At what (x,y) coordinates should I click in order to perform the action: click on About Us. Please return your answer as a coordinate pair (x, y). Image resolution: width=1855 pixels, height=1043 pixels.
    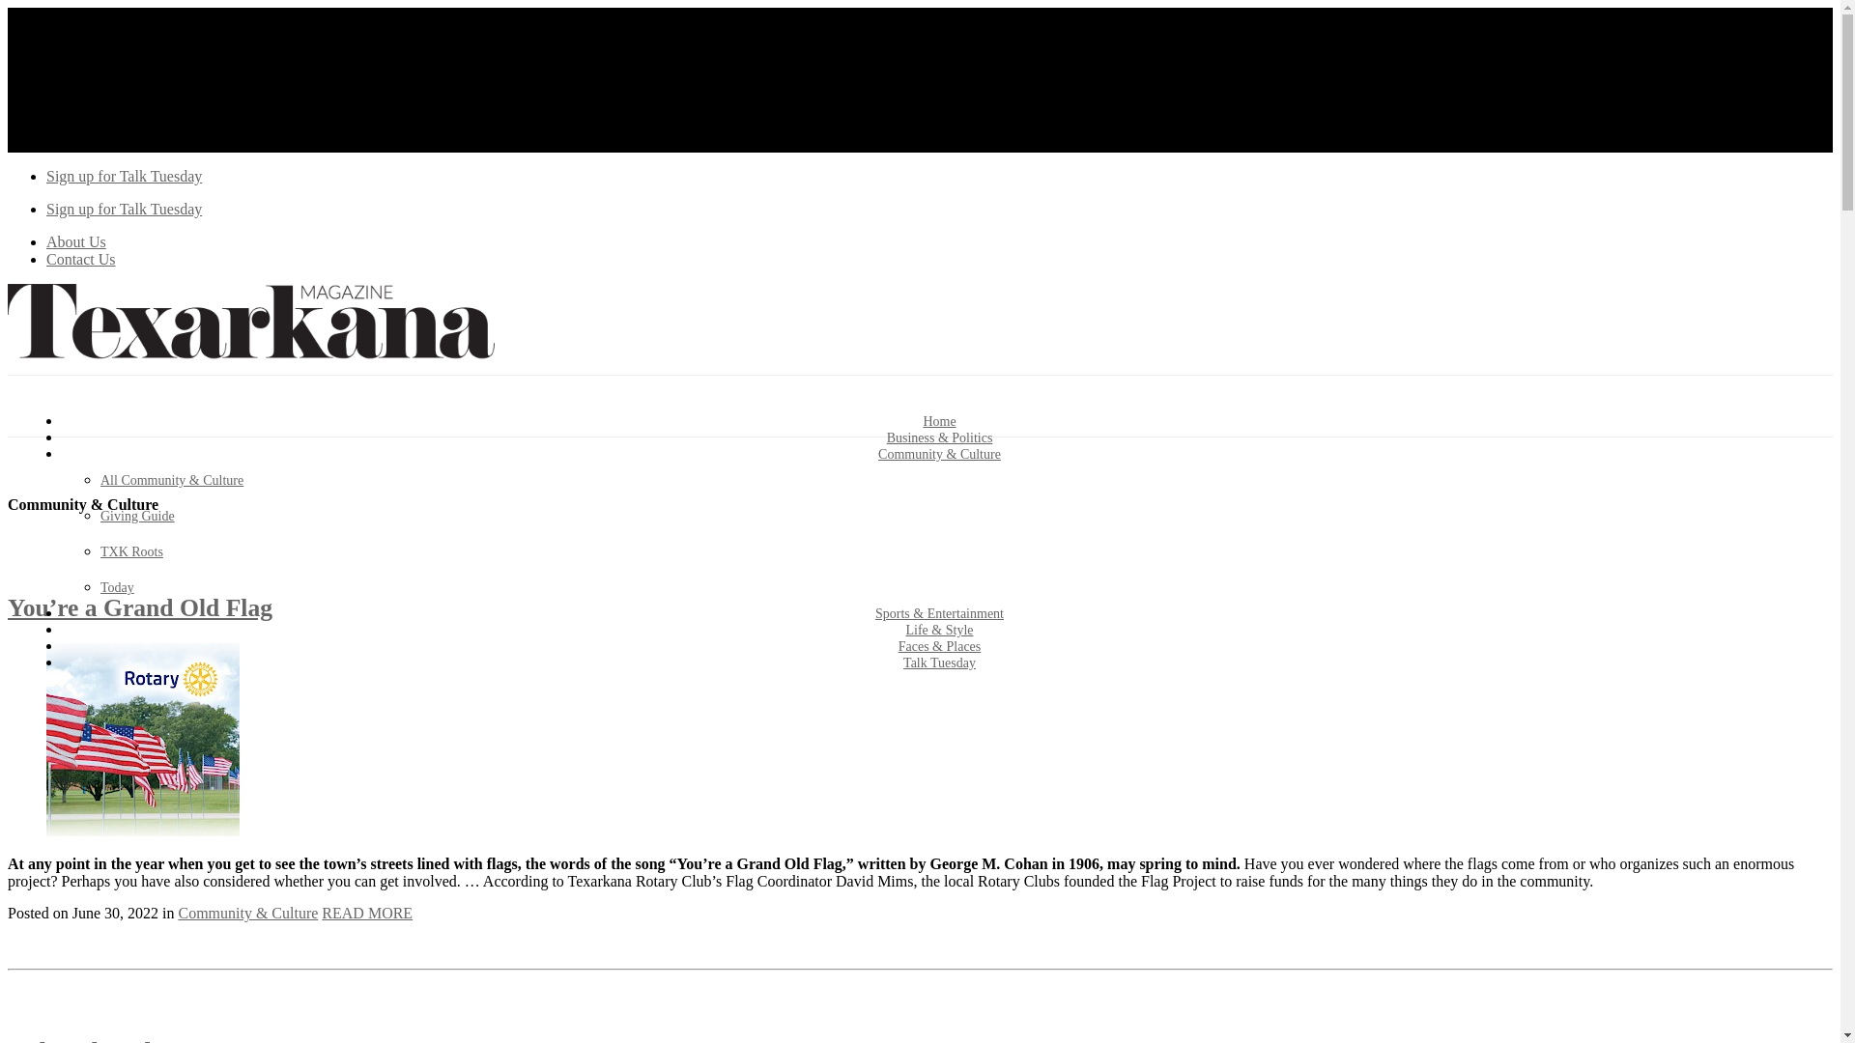
    Looking at the image, I should click on (75, 241).